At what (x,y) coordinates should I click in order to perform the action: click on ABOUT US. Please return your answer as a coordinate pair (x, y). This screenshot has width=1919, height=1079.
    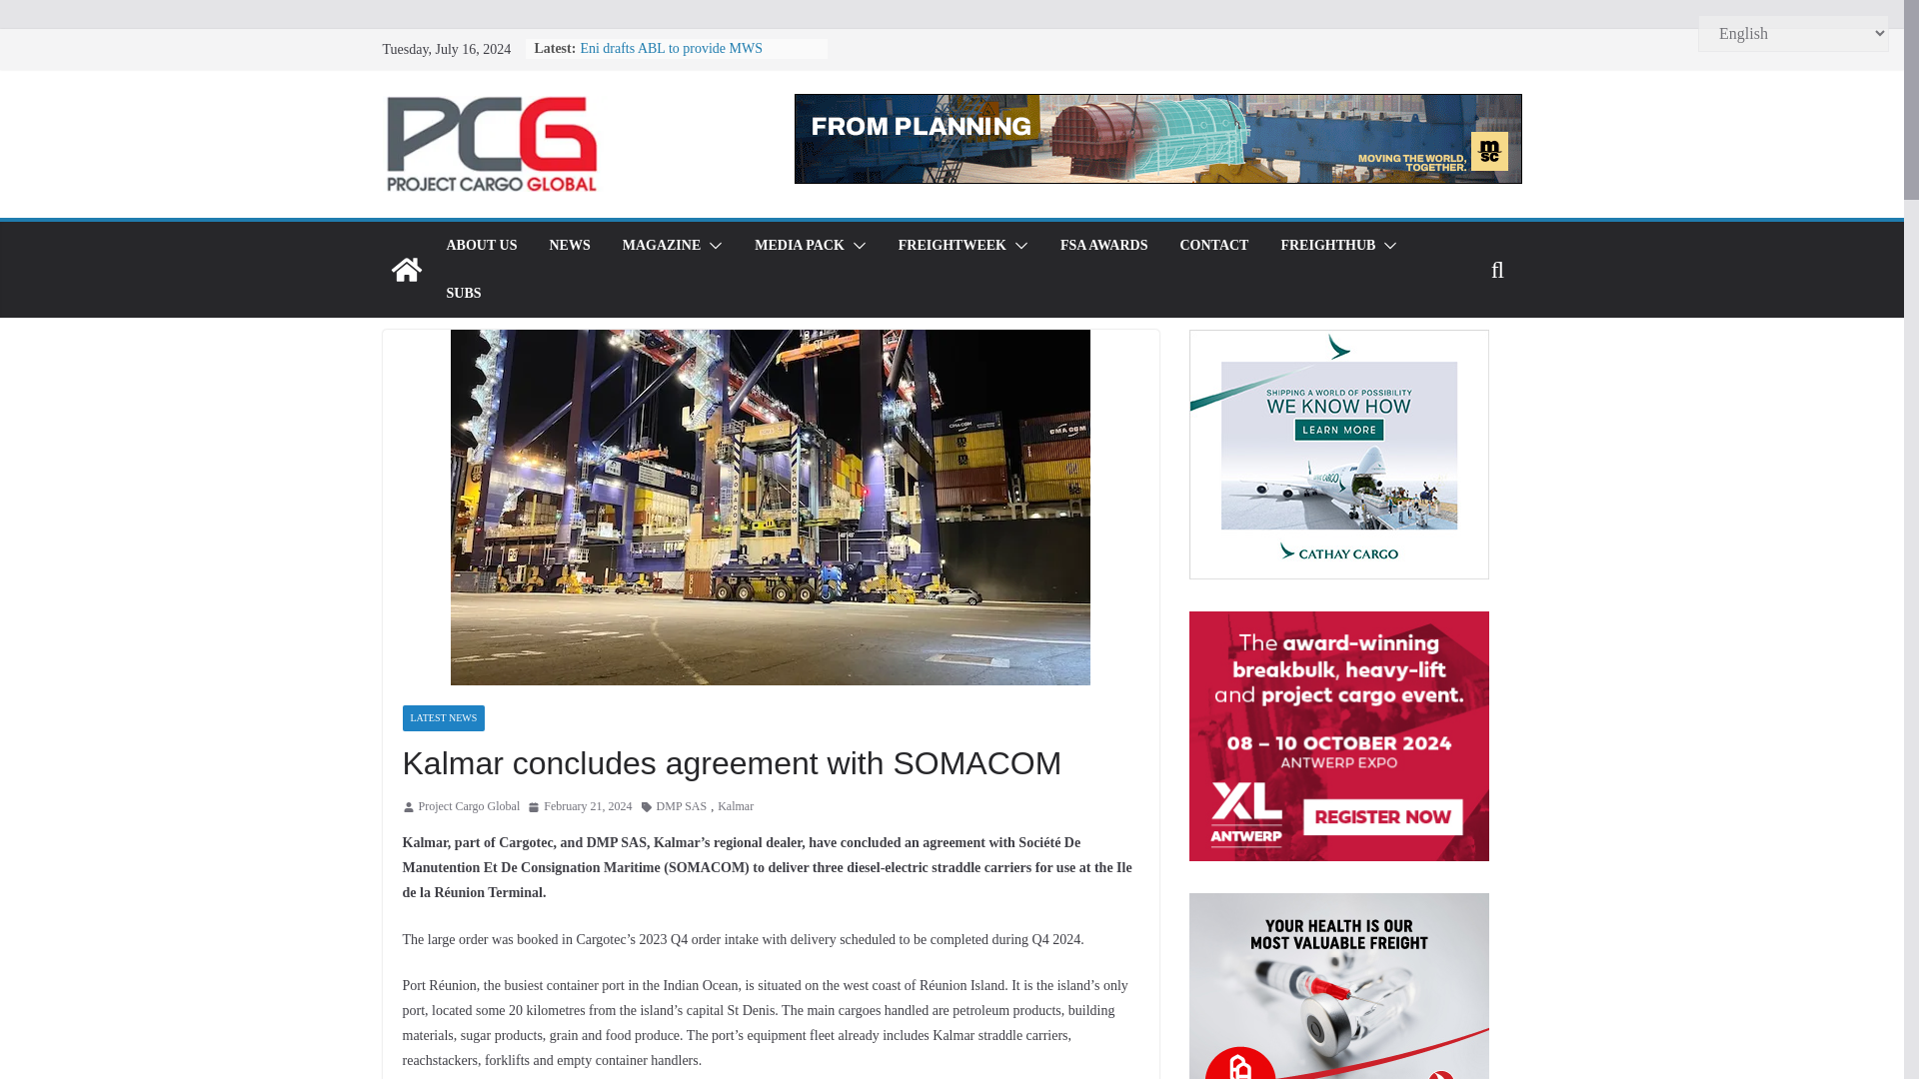
    Looking at the image, I should click on (480, 246).